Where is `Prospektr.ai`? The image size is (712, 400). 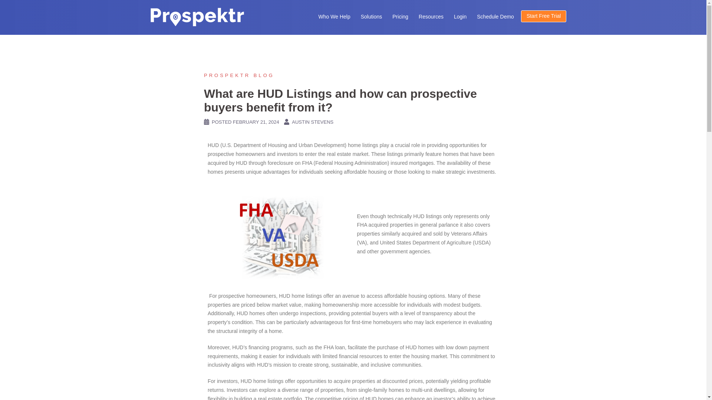 Prospektr.ai is located at coordinates (197, 17).